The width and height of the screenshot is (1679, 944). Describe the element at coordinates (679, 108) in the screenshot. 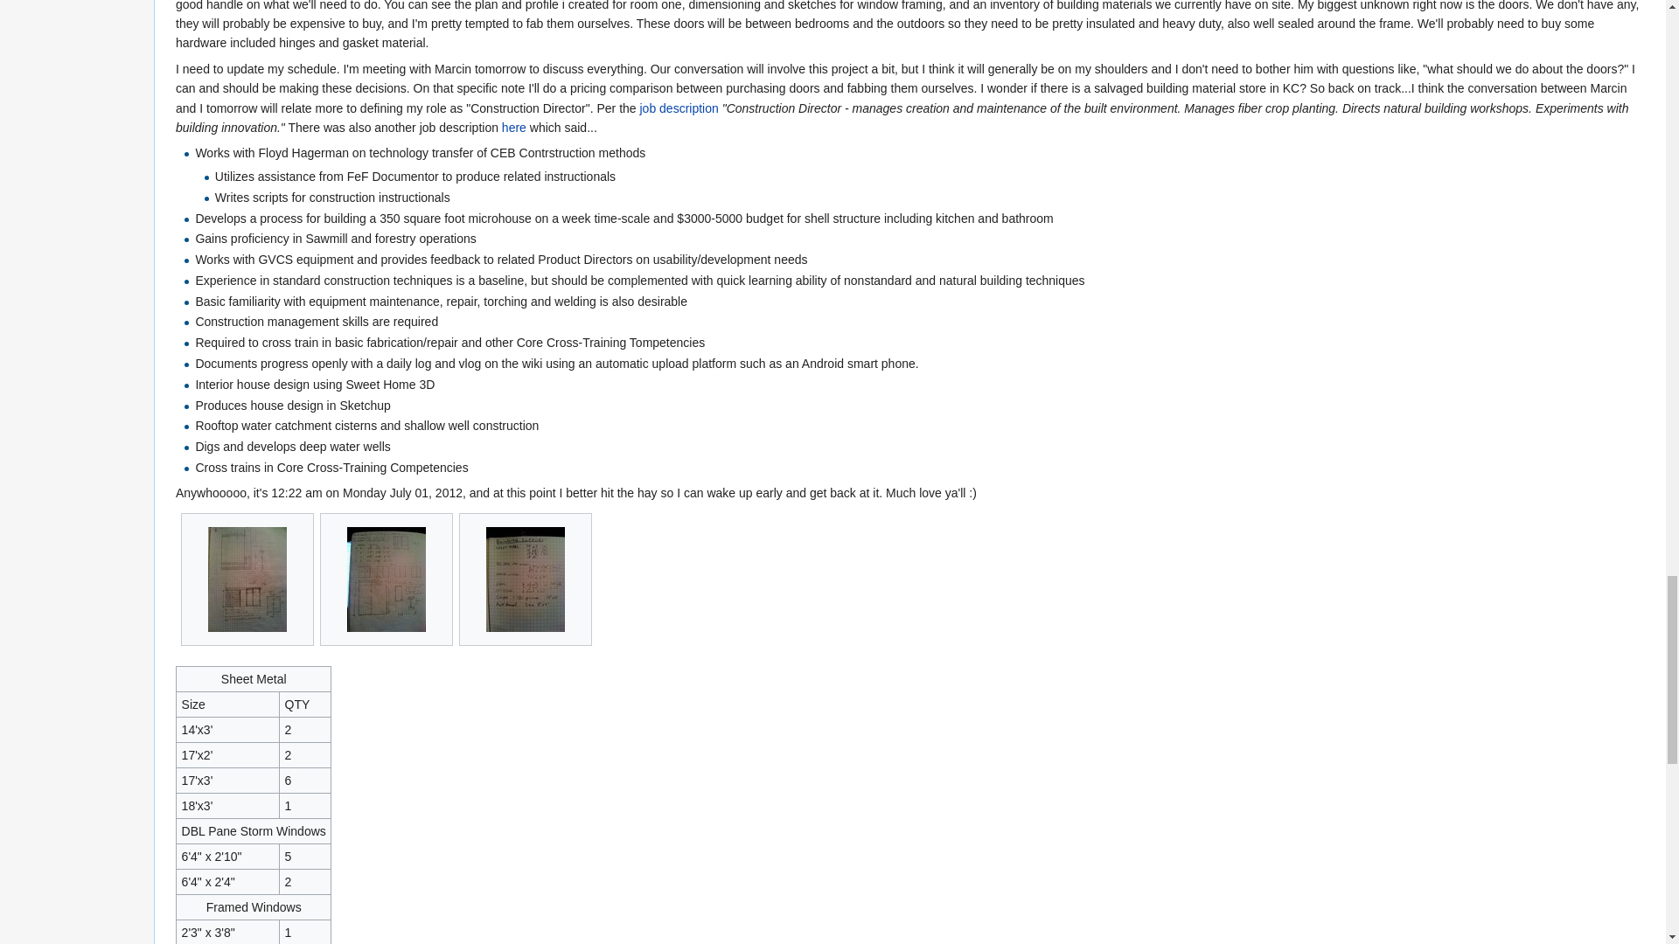

I see `Factor e Farm Roles and Responsibilities` at that location.